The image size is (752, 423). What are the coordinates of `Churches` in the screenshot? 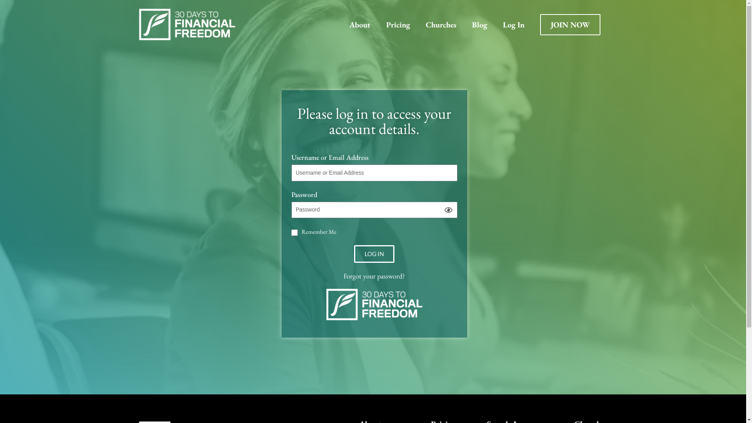 It's located at (441, 24).